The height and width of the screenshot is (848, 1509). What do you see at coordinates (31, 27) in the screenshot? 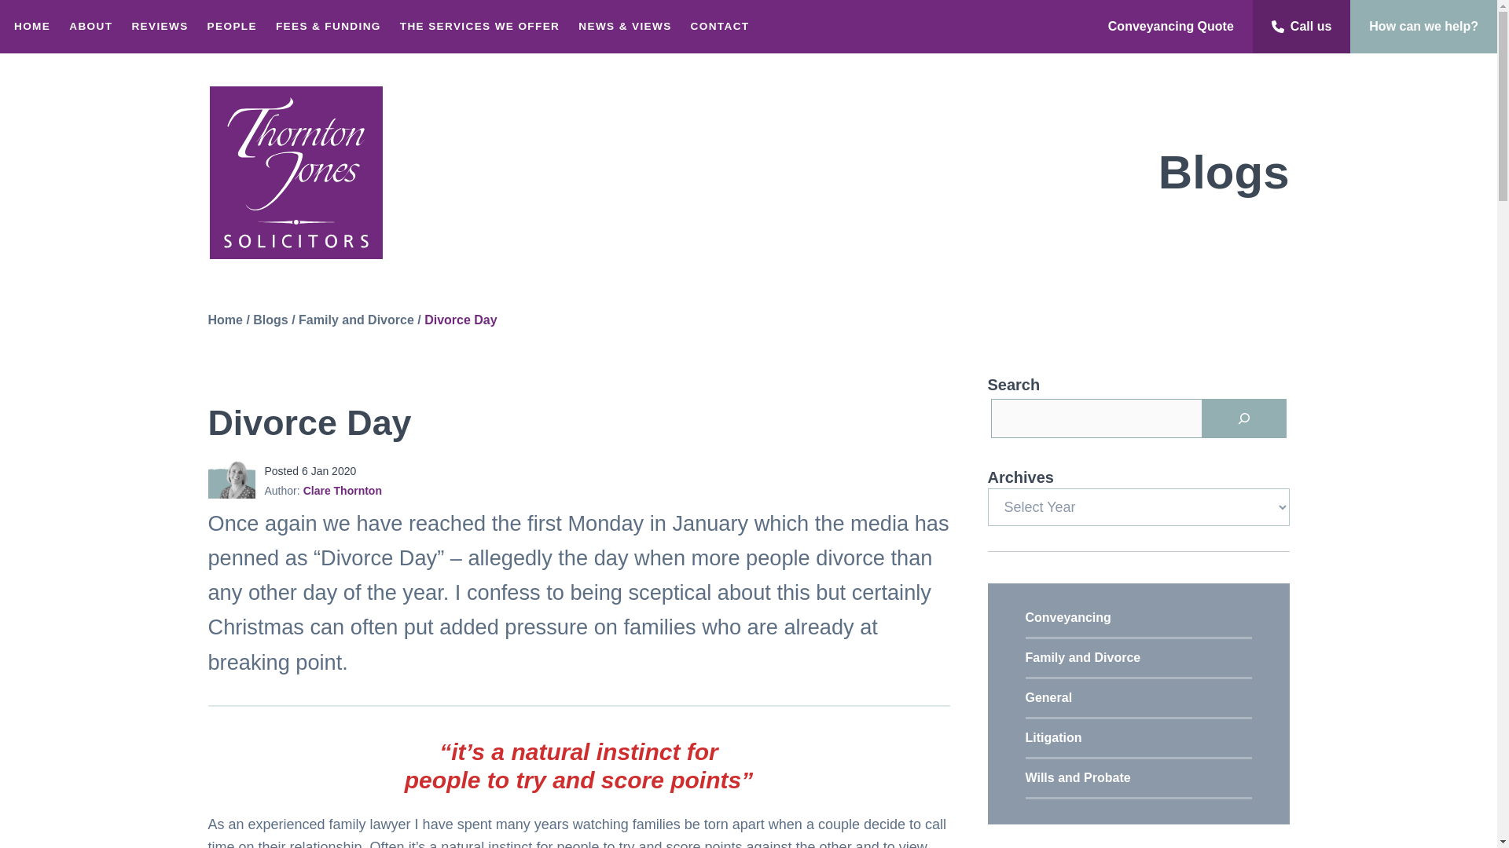
I see `HOME` at bounding box center [31, 27].